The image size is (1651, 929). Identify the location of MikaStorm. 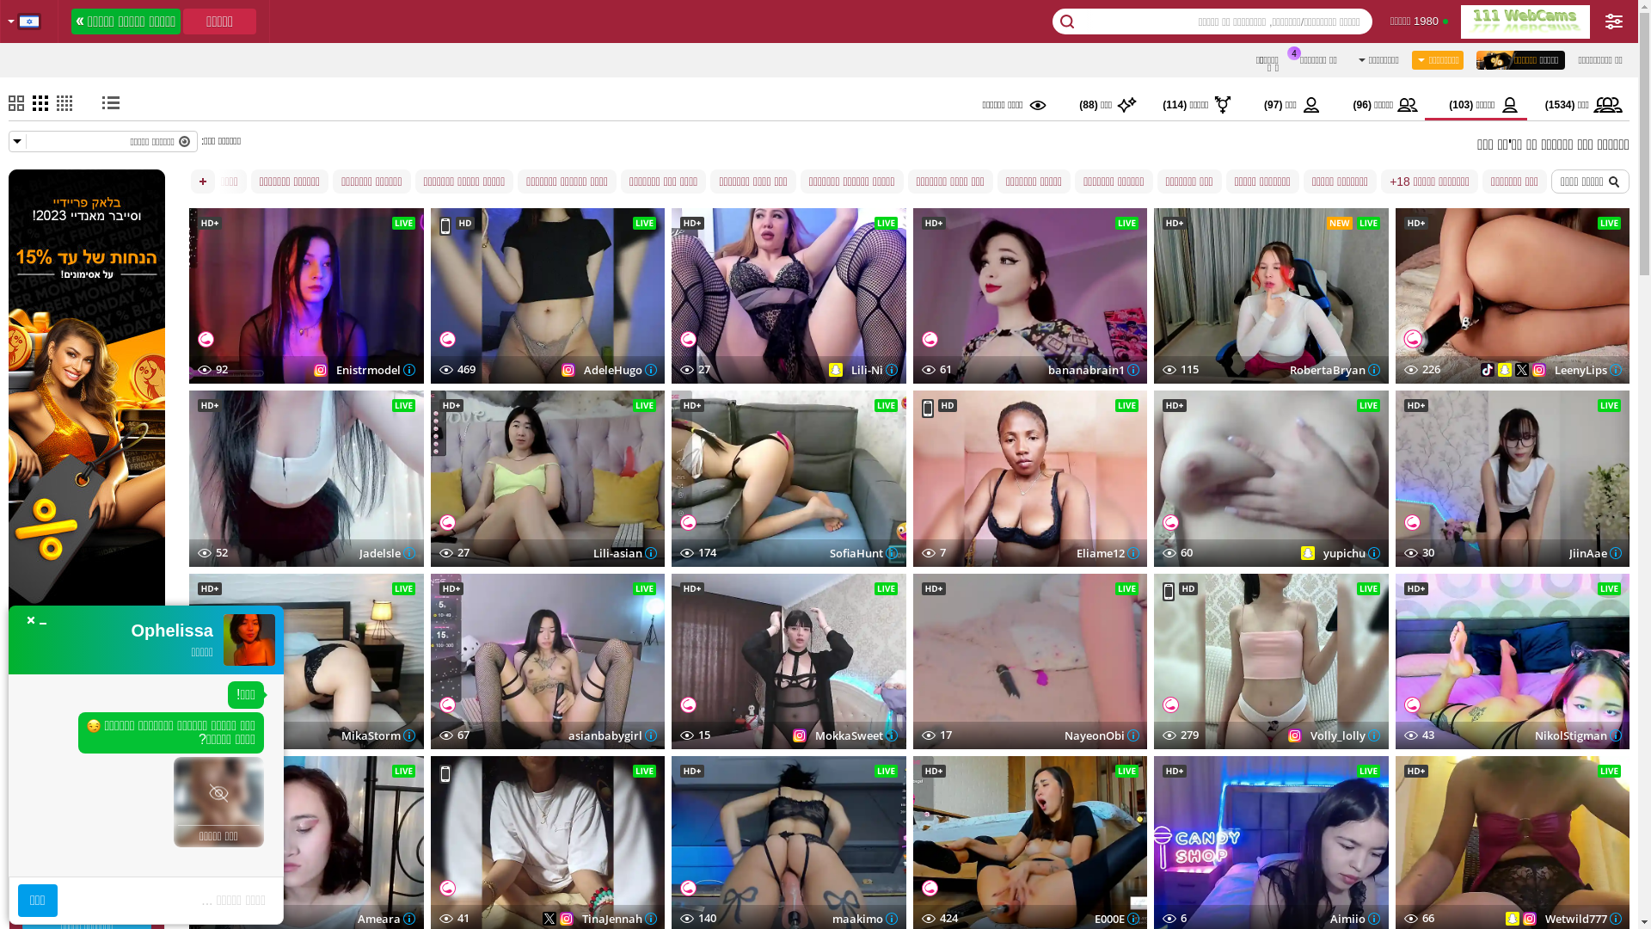
(377, 735).